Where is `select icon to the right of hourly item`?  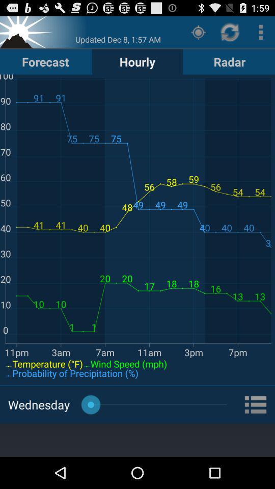 select icon to the right of hourly item is located at coordinates (229, 61).